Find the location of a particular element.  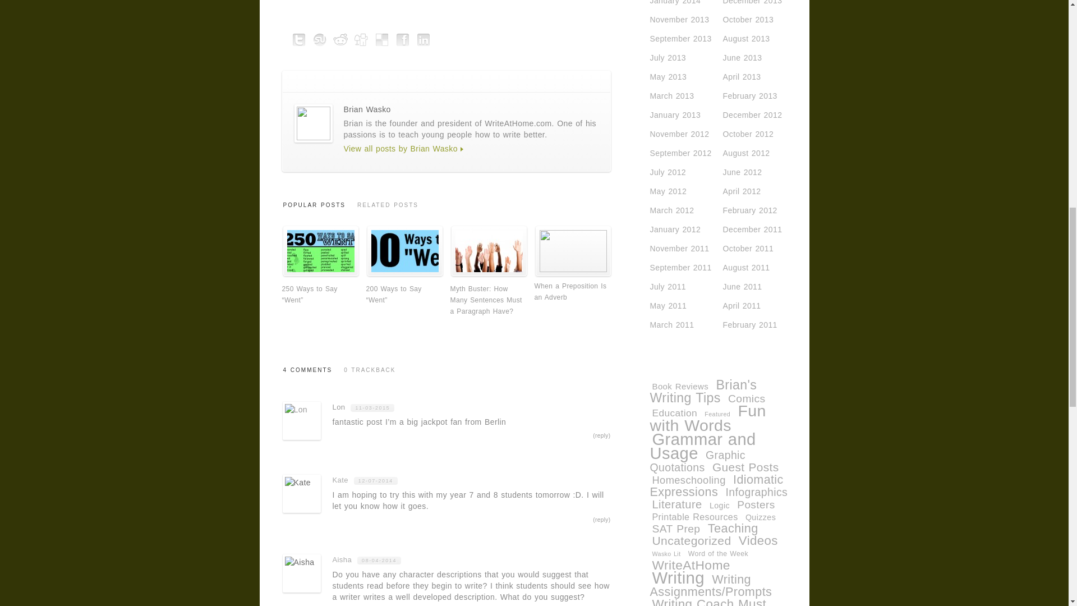

When a Preposition Is an Adverb is located at coordinates (573, 269).